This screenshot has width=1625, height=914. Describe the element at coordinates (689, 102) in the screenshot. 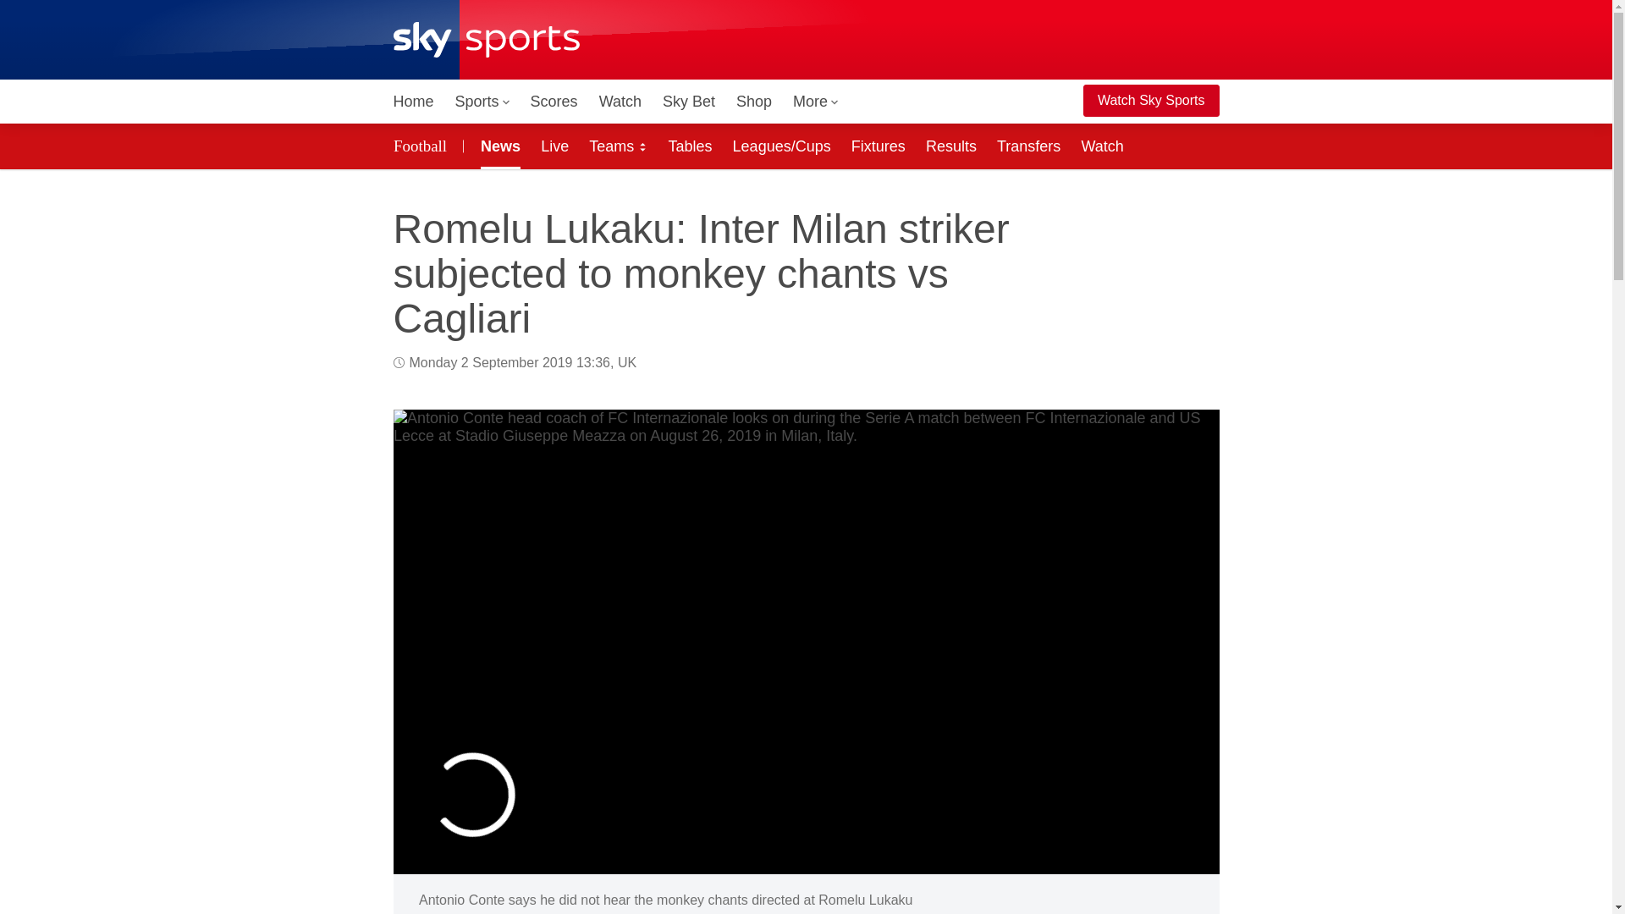

I see `Sky Bet` at that location.